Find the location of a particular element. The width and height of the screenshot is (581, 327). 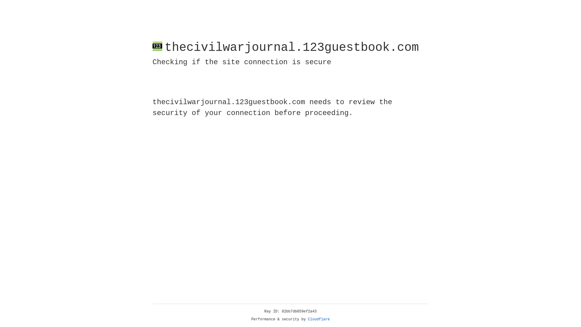

Cloudflare is located at coordinates (319, 319).